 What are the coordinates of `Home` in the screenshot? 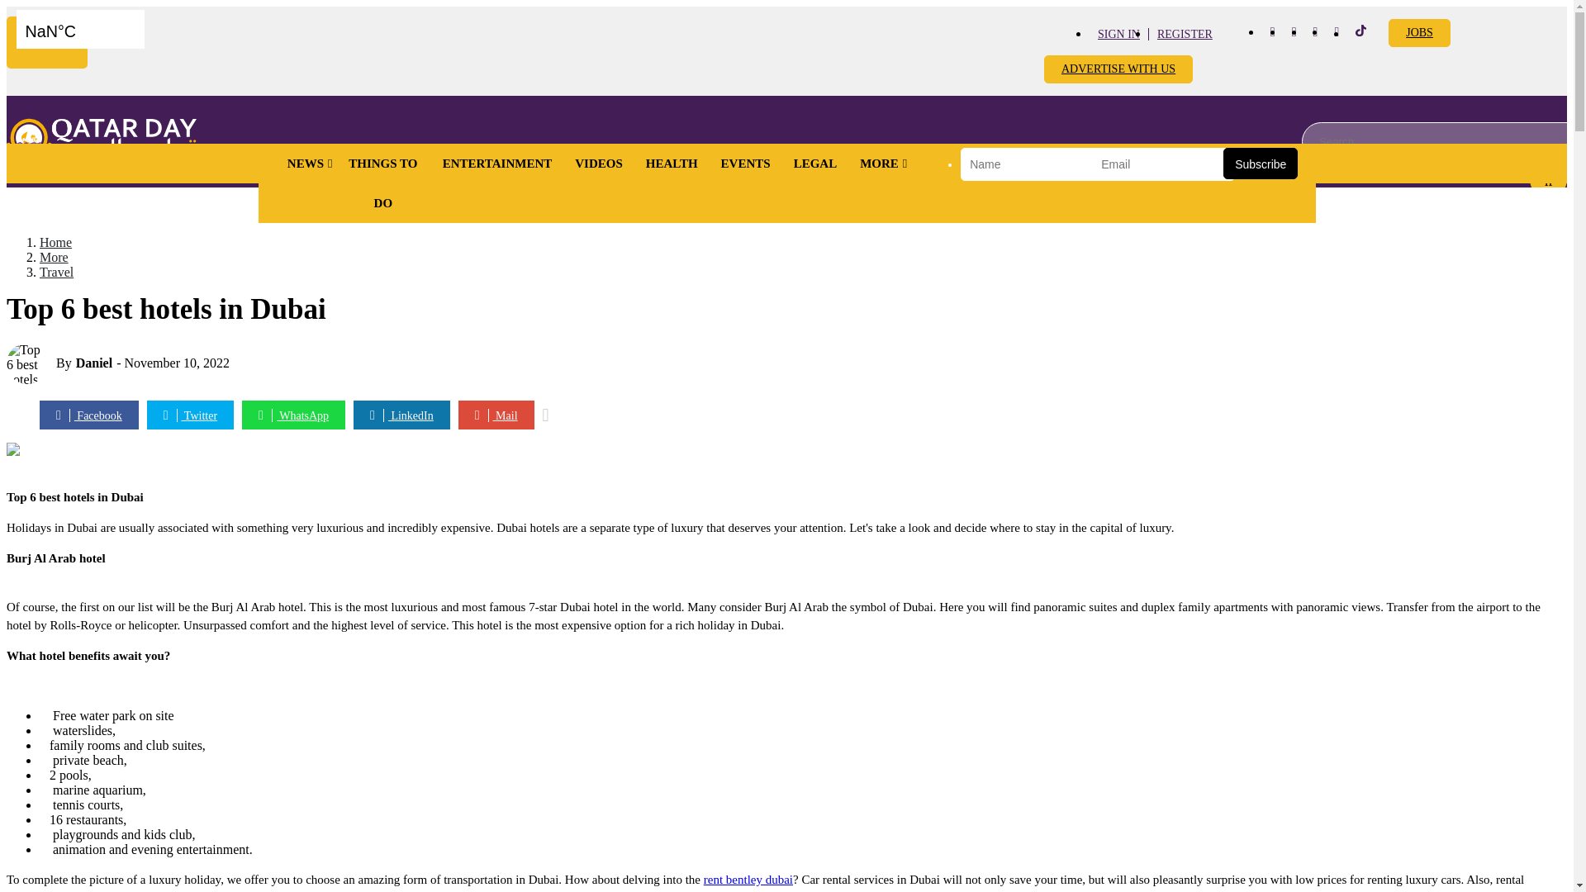 It's located at (101, 140).